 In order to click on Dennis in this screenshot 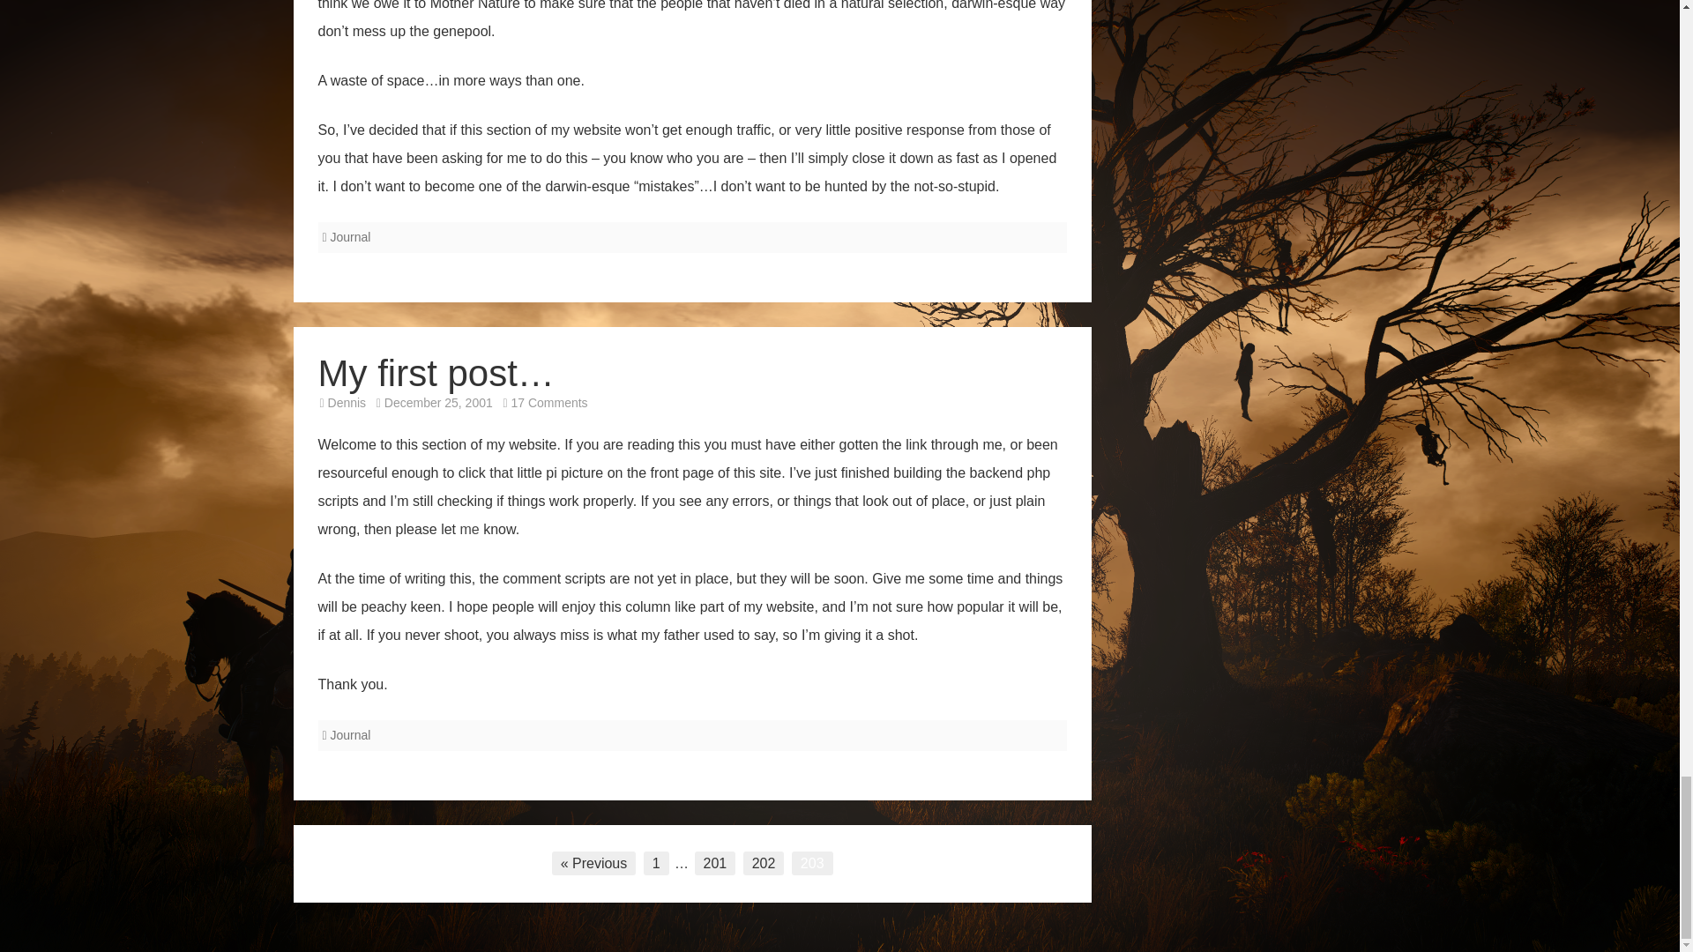, I will do `click(347, 403)`.